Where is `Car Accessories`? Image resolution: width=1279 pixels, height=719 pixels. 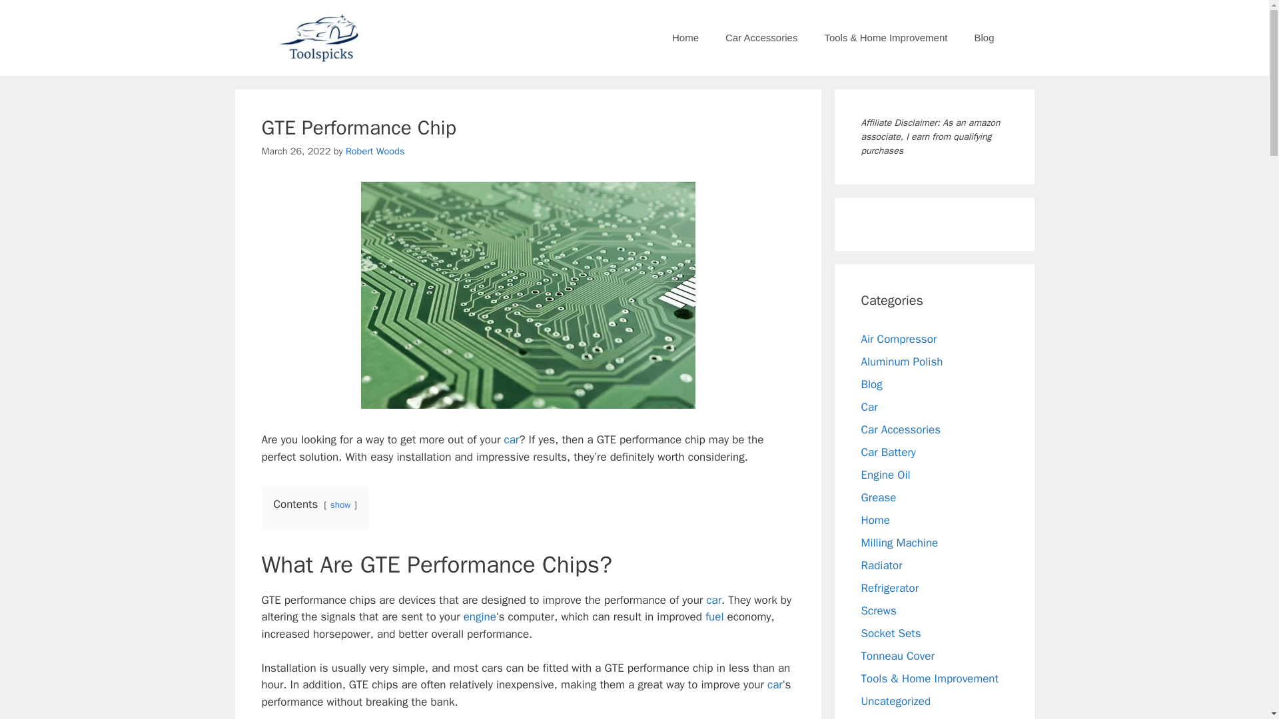
Car Accessories is located at coordinates (761, 38).